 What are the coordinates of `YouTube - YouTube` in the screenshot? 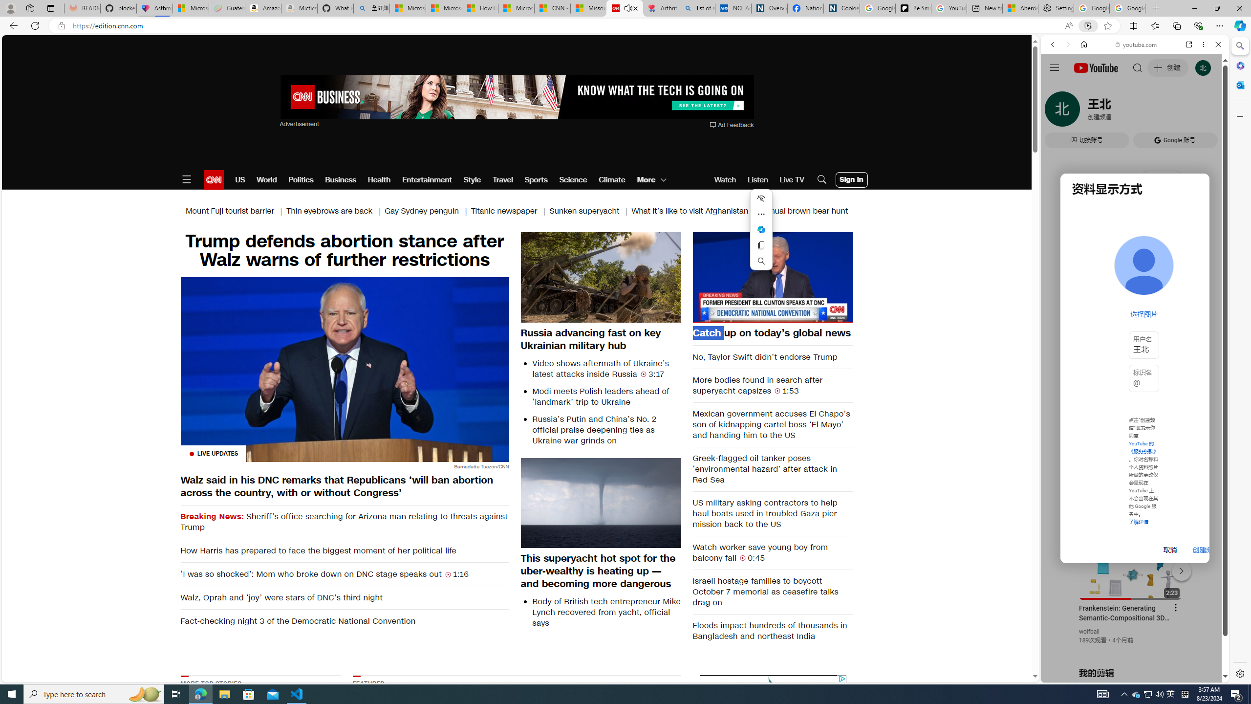 It's located at (1131, 482).